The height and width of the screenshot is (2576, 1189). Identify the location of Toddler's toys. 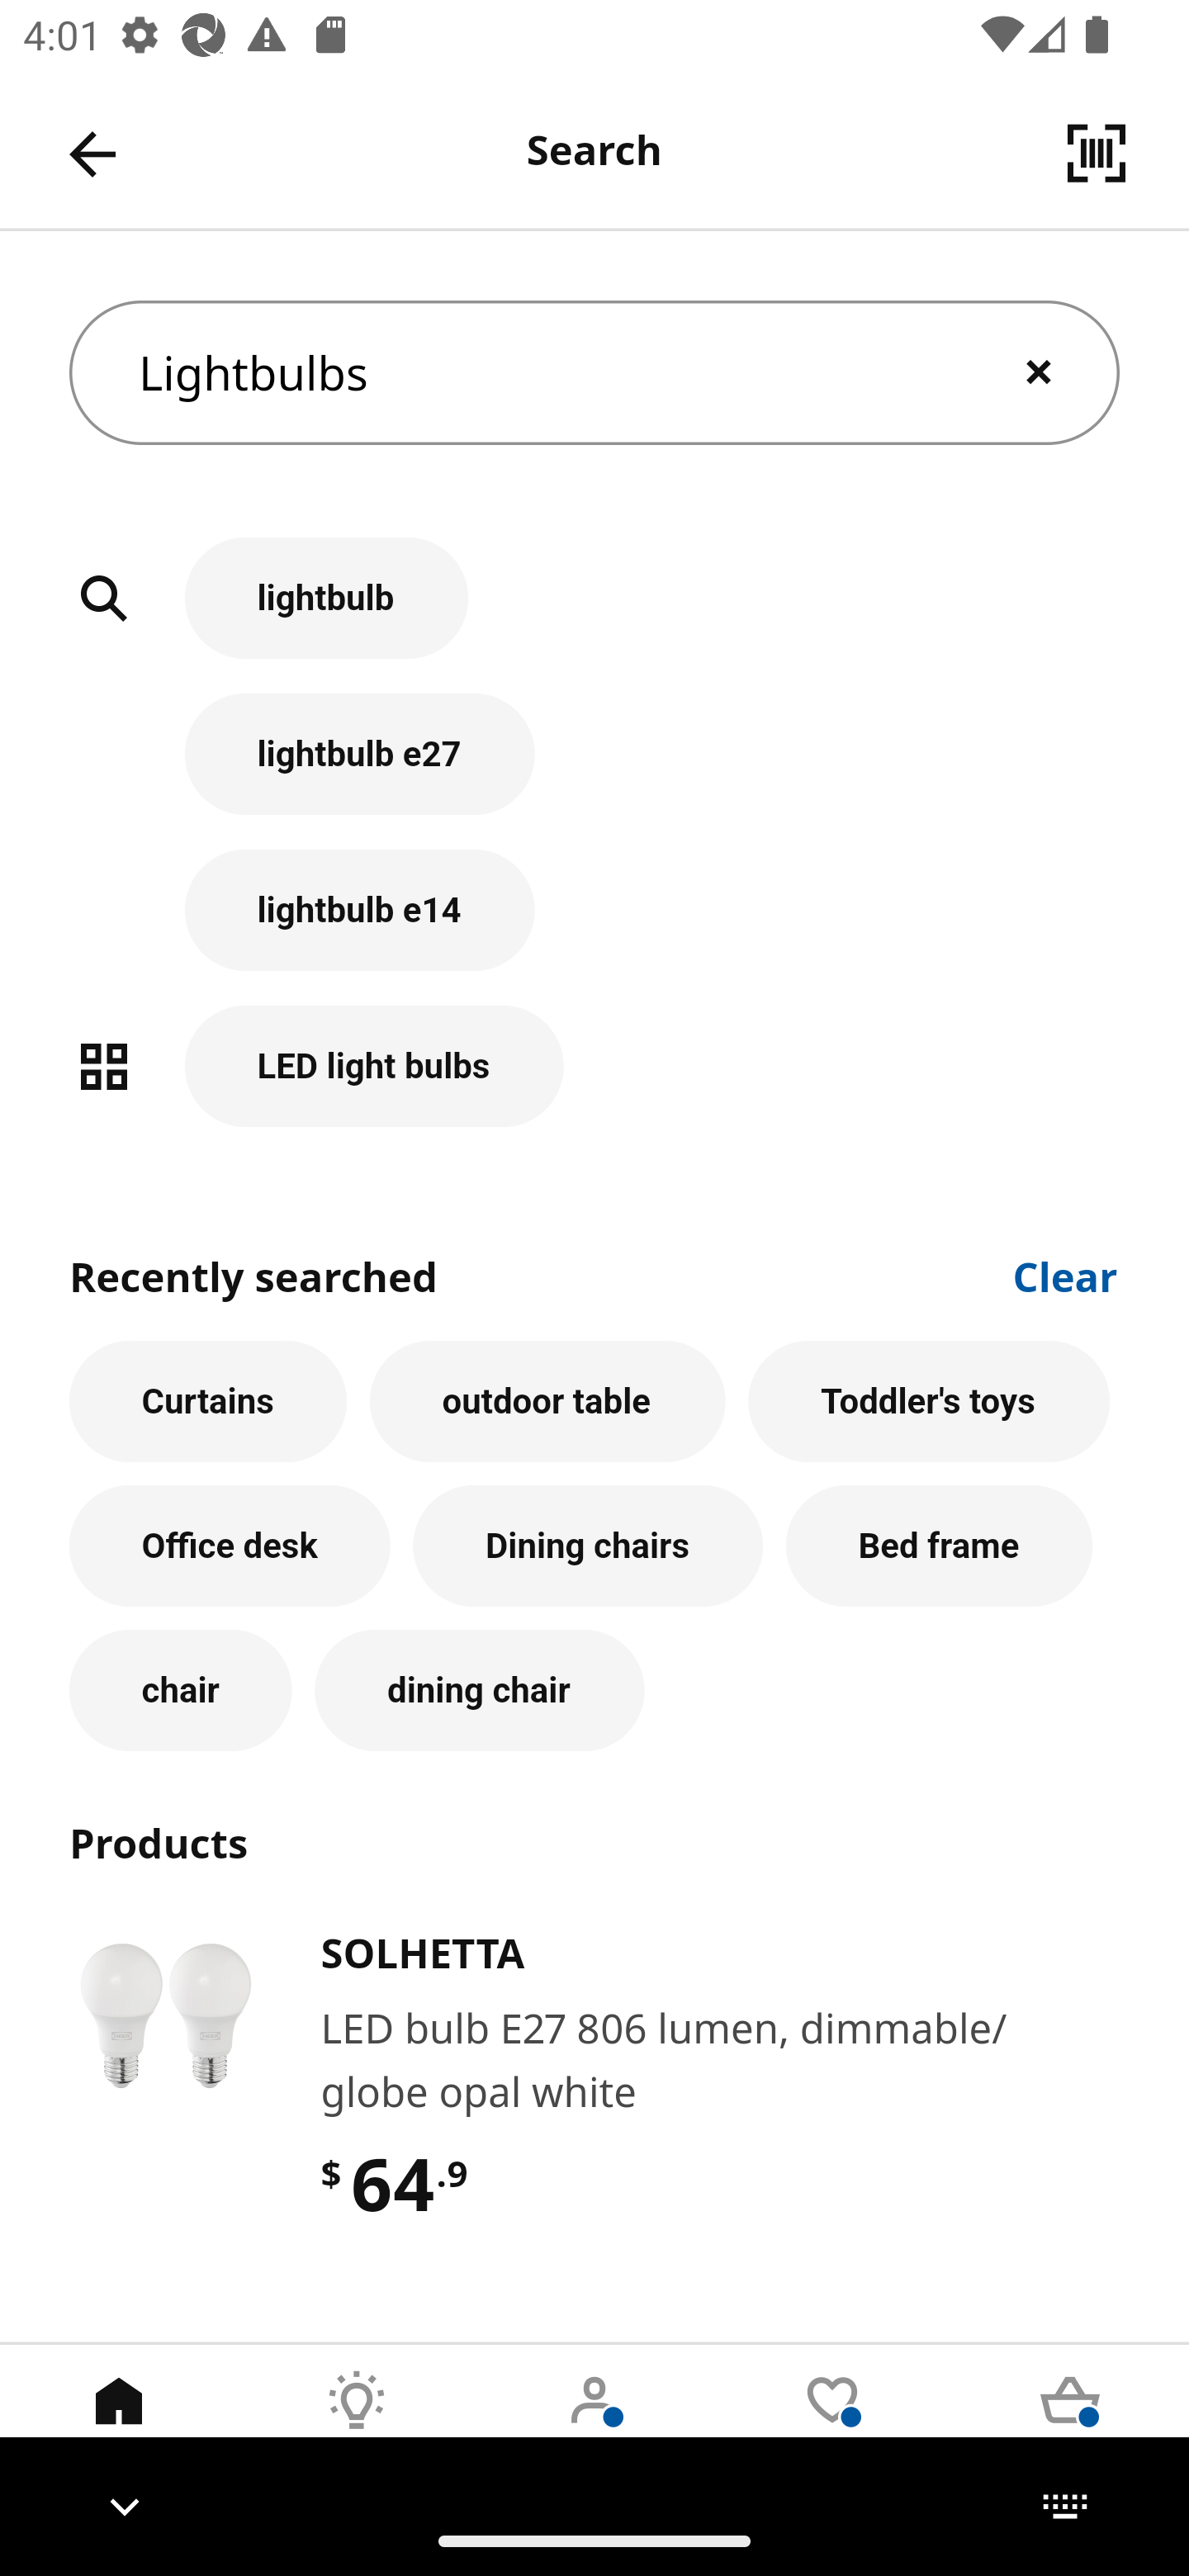
(929, 1402).